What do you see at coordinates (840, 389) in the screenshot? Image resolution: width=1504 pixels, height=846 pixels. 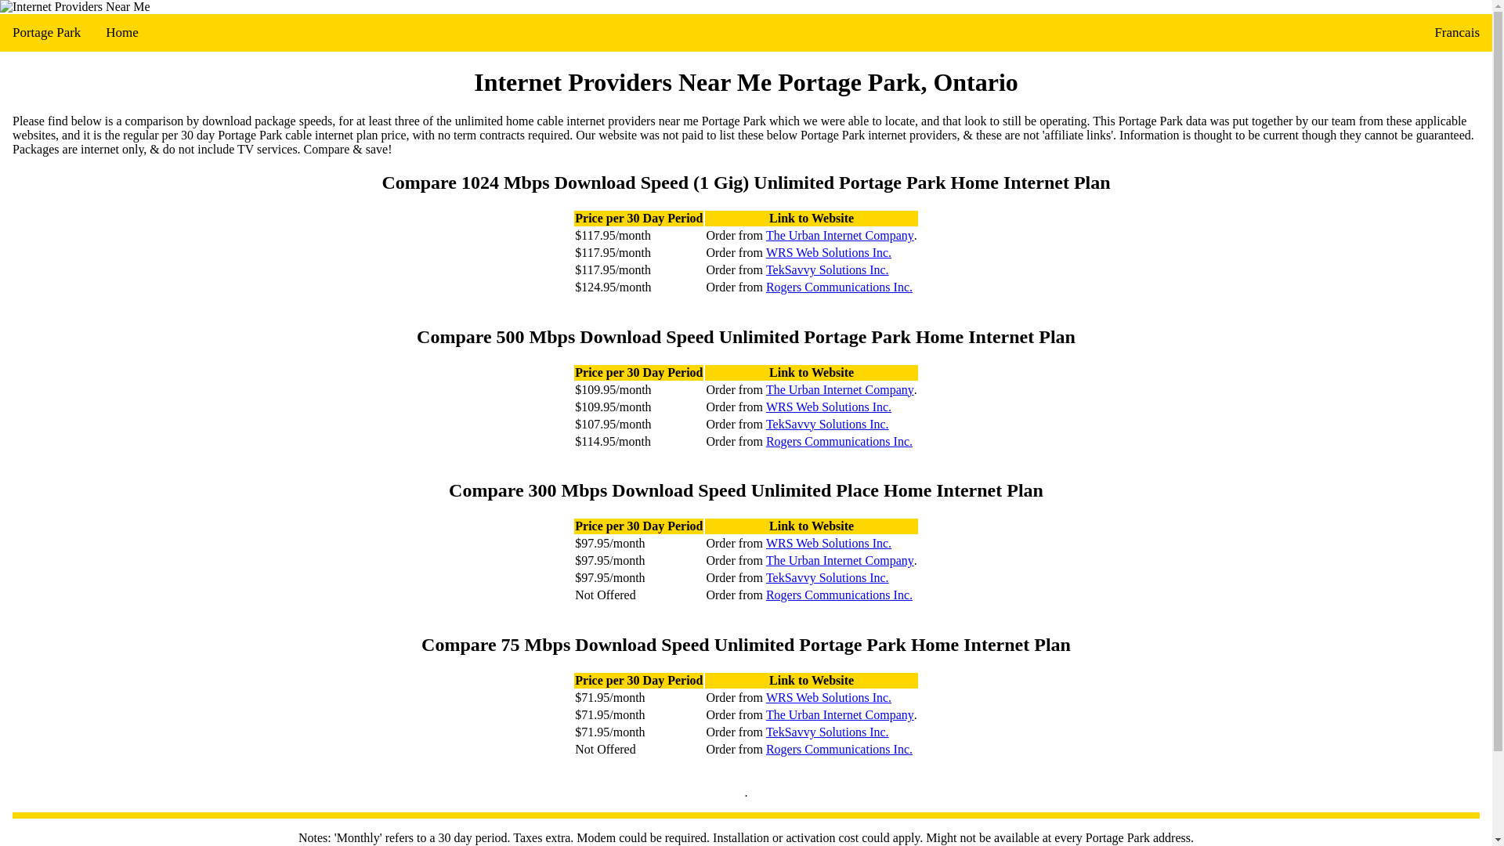 I see `The Urban Internet Company` at bounding box center [840, 389].